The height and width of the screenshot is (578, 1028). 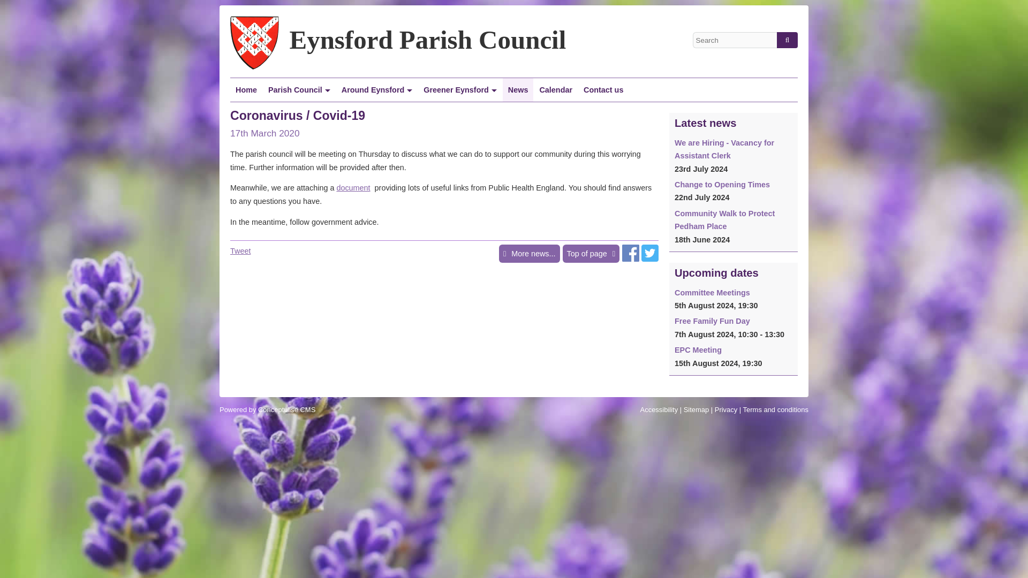 What do you see at coordinates (299, 90) in the screenshot?
I see `Parish Council` at bounding box center [299, 90].